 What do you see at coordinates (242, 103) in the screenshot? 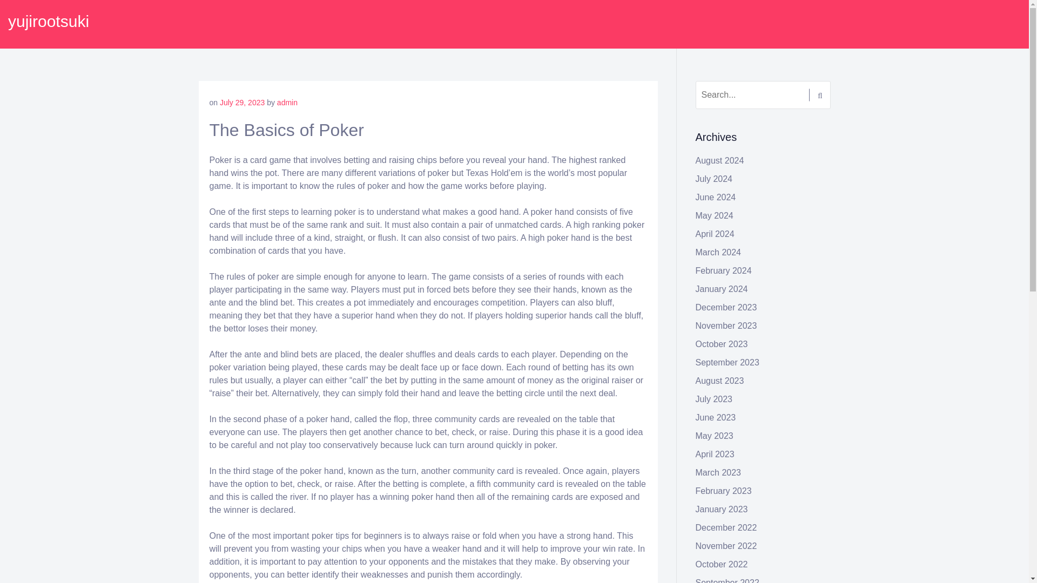
I see `July 29, 2023` at bounding box center [242, 103].